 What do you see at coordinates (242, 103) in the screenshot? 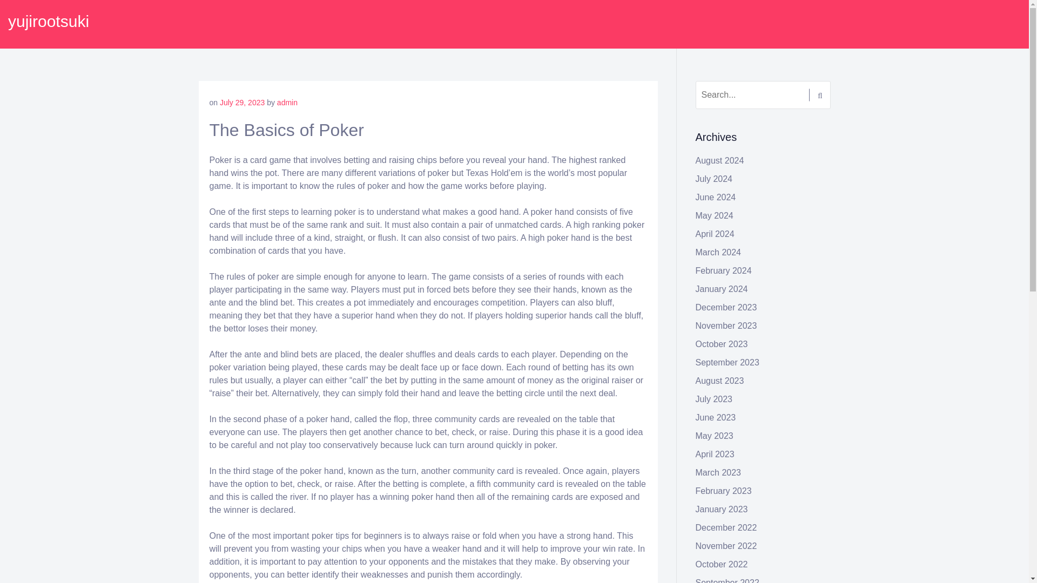
I see `July 29, 2023` at bounding box center [242, 103].